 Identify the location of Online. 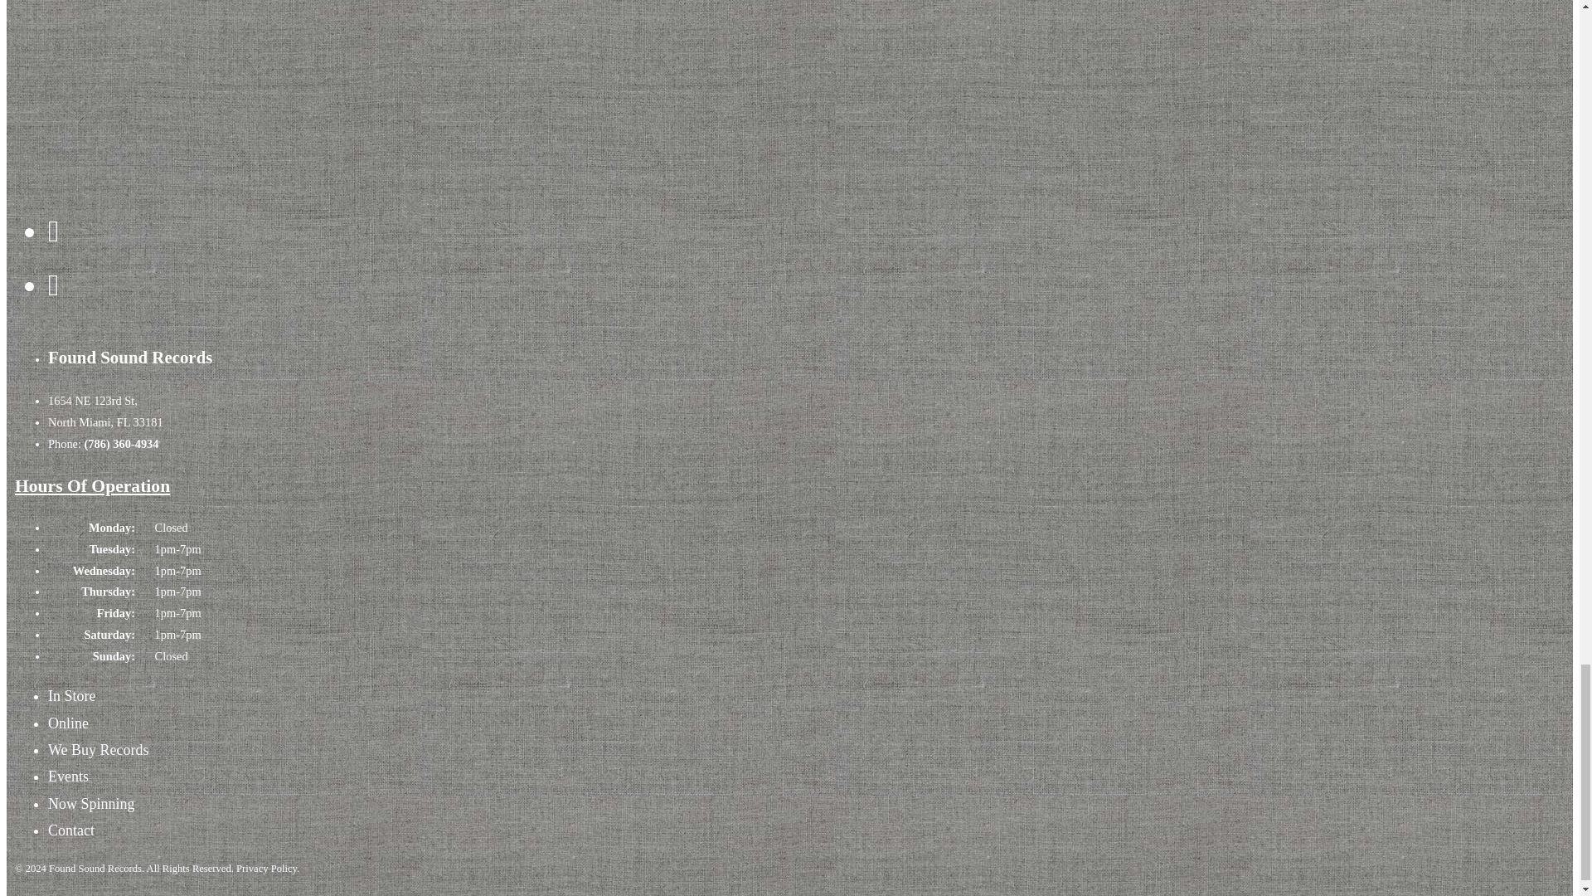
(68, 723).